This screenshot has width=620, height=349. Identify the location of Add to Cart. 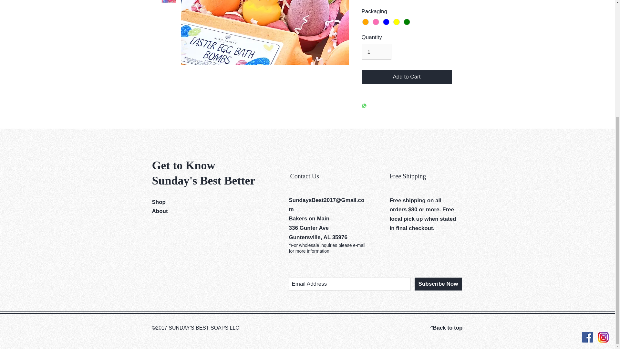
(407, 77).